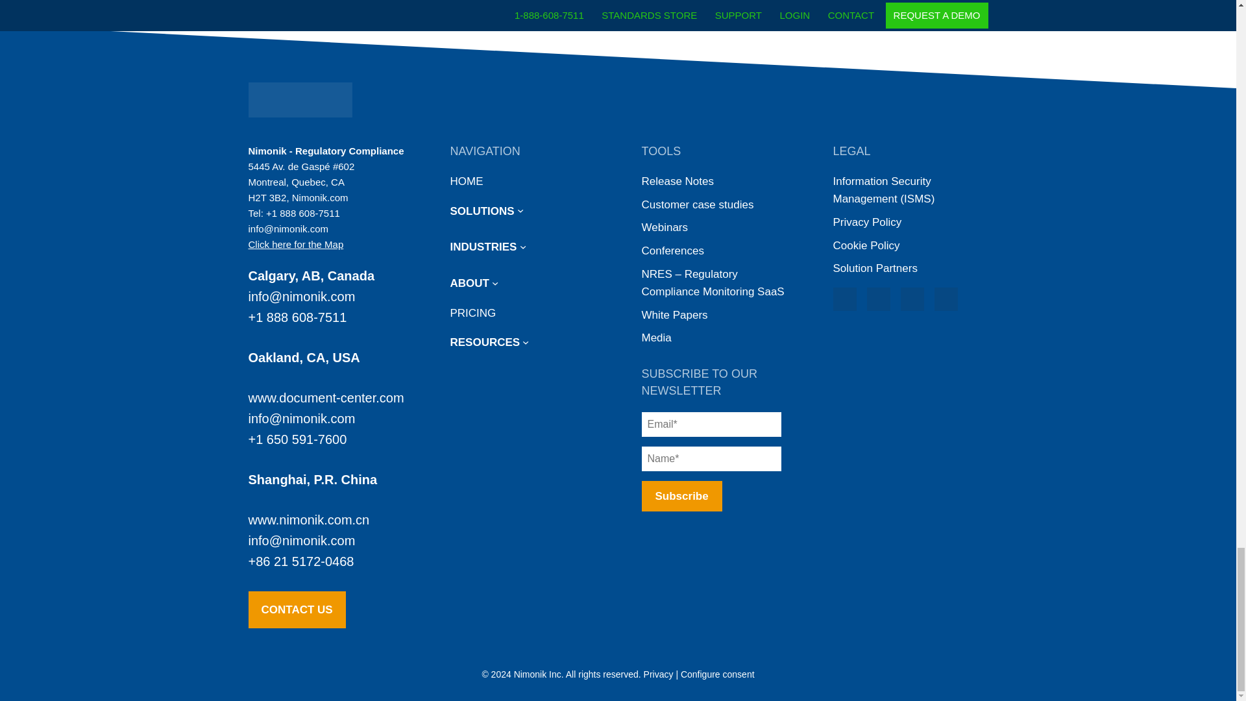 This screenshot has height=701, width=1246. Describe the element at coordinates (681, 496) in the screenshot. I see `Subscribe` at that location.